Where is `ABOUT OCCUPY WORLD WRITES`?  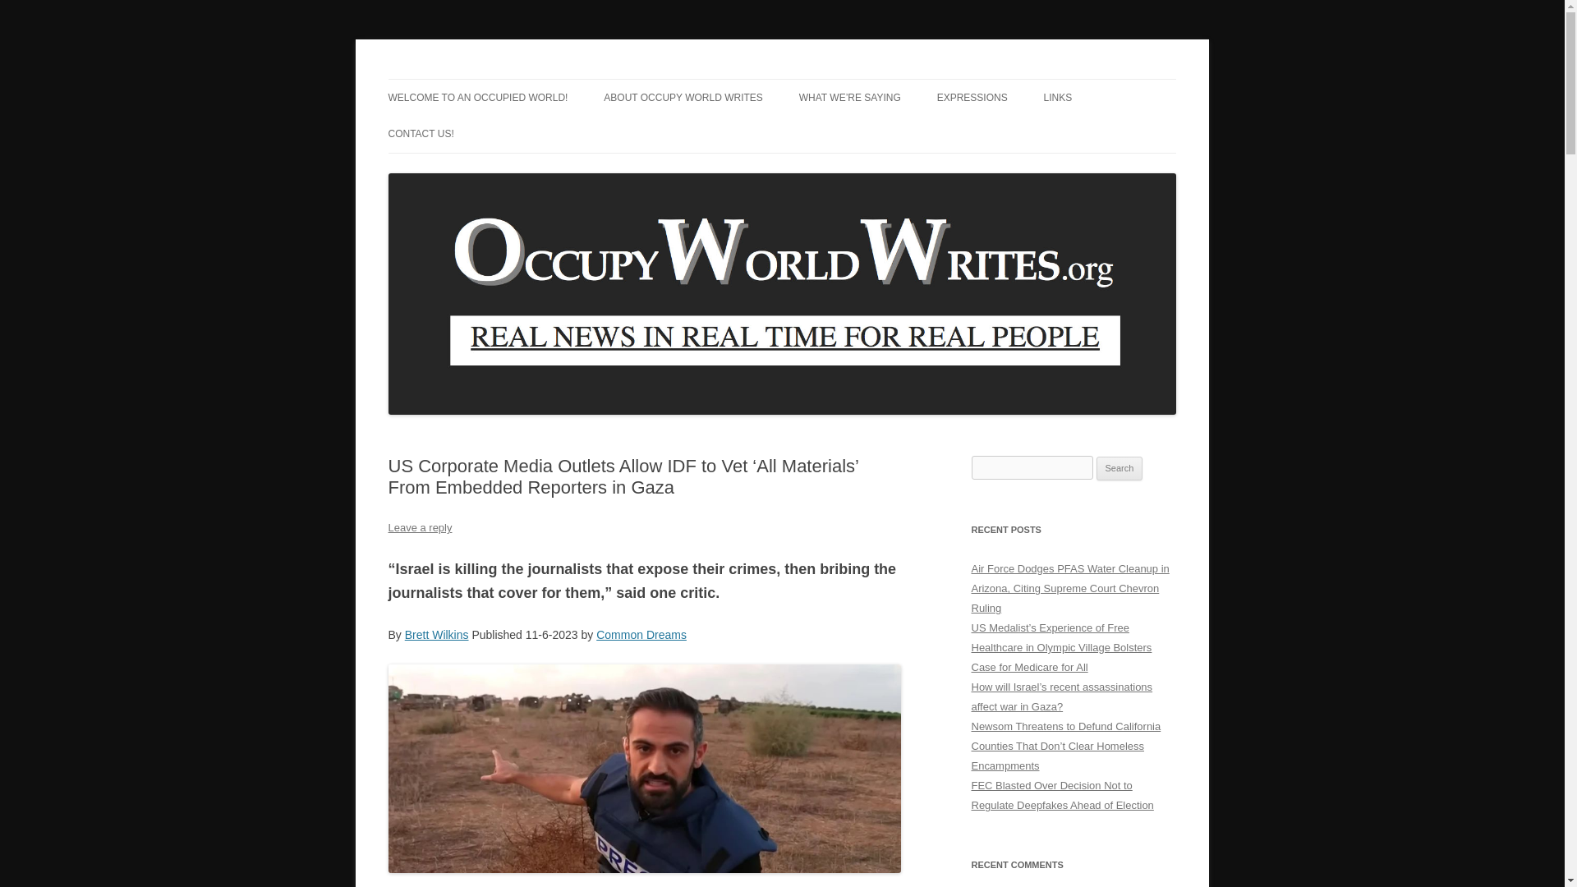 ABOUT OCCUPY WORLD WRITES is located at coordinates (683, 98).